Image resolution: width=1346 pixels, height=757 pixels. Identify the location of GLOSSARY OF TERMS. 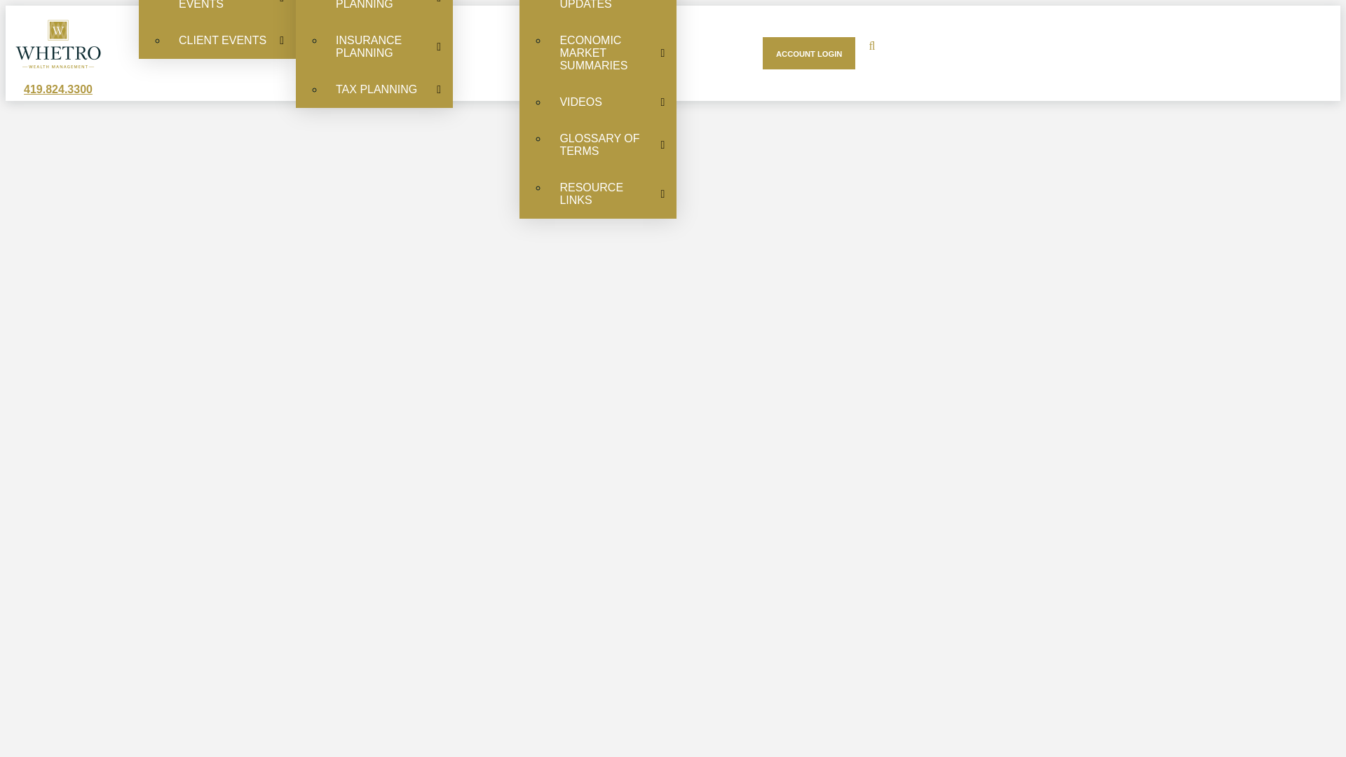
(612, 144).